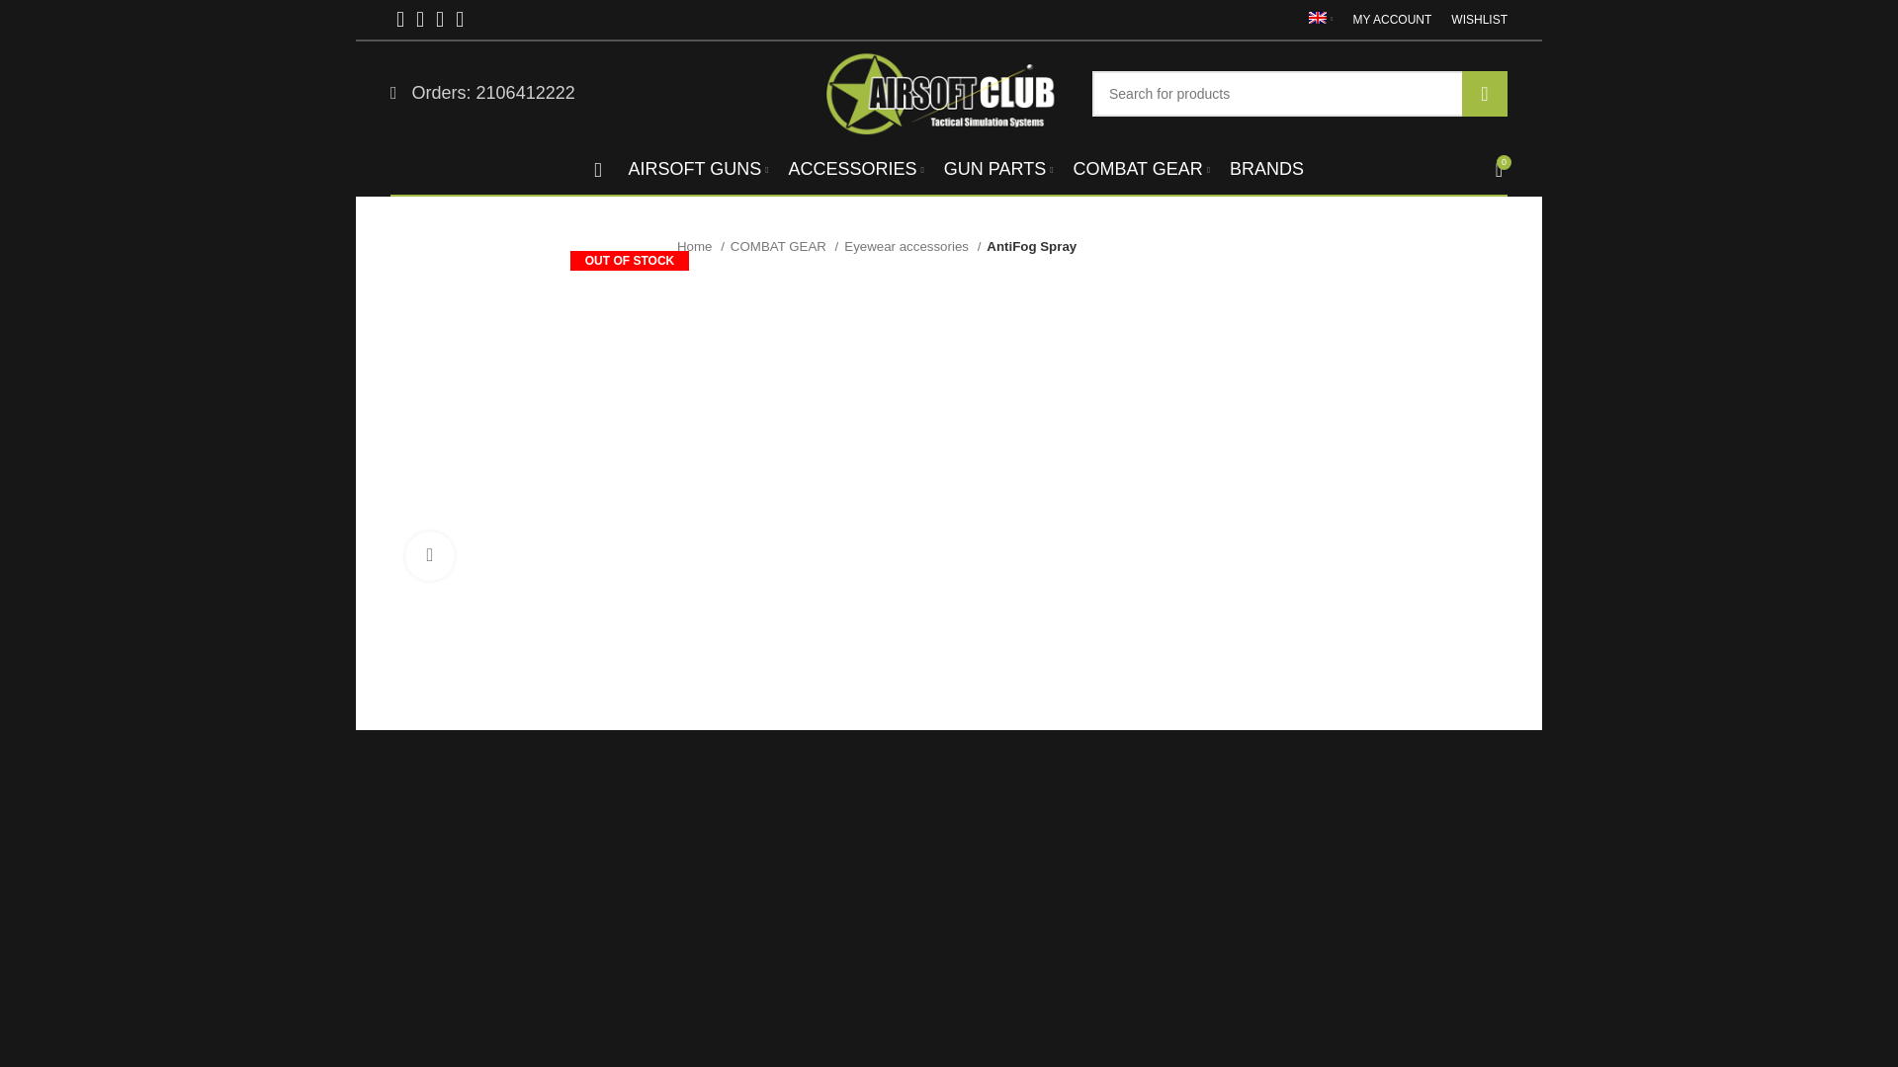 The image size is (1898, 1067). I want to click on MY ACCOUNT, so click(1392, 20).